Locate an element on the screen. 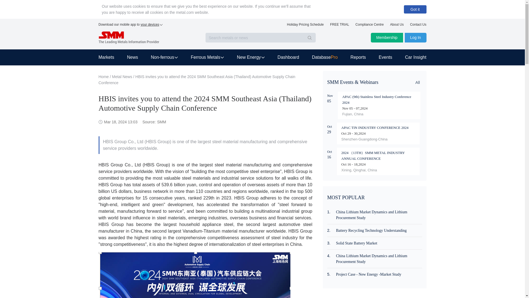  Dashboard is located at coordinates (288, 57).